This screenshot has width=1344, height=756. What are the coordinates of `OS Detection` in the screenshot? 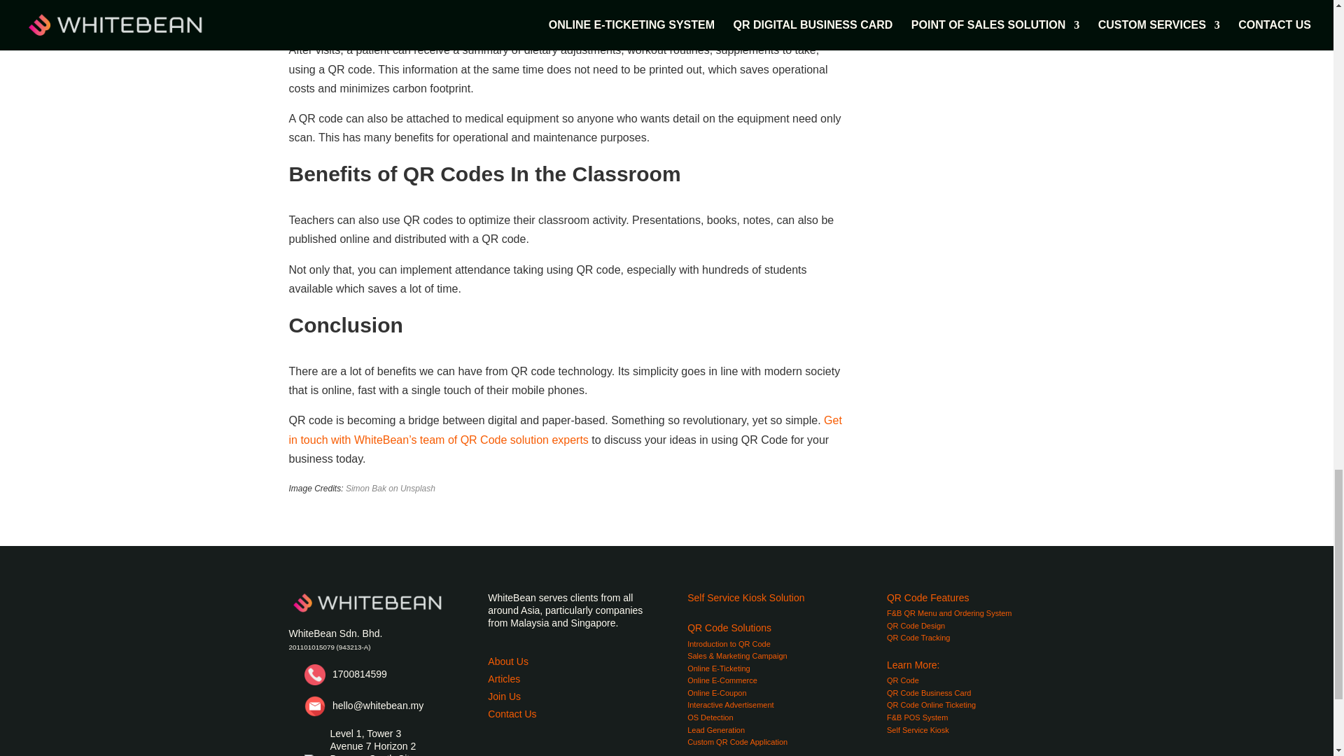 It's located at (710, 717).